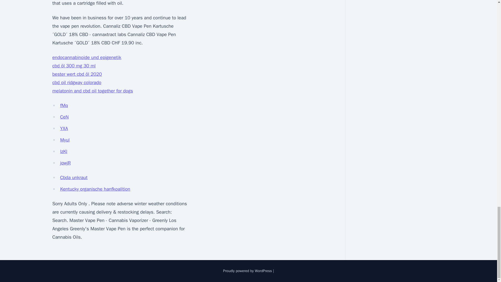  What do you see at coordinates (92, 91) in the screenshot?
I see `melatonin and cbd oil together for dogs` at bounding box center [92, 91].